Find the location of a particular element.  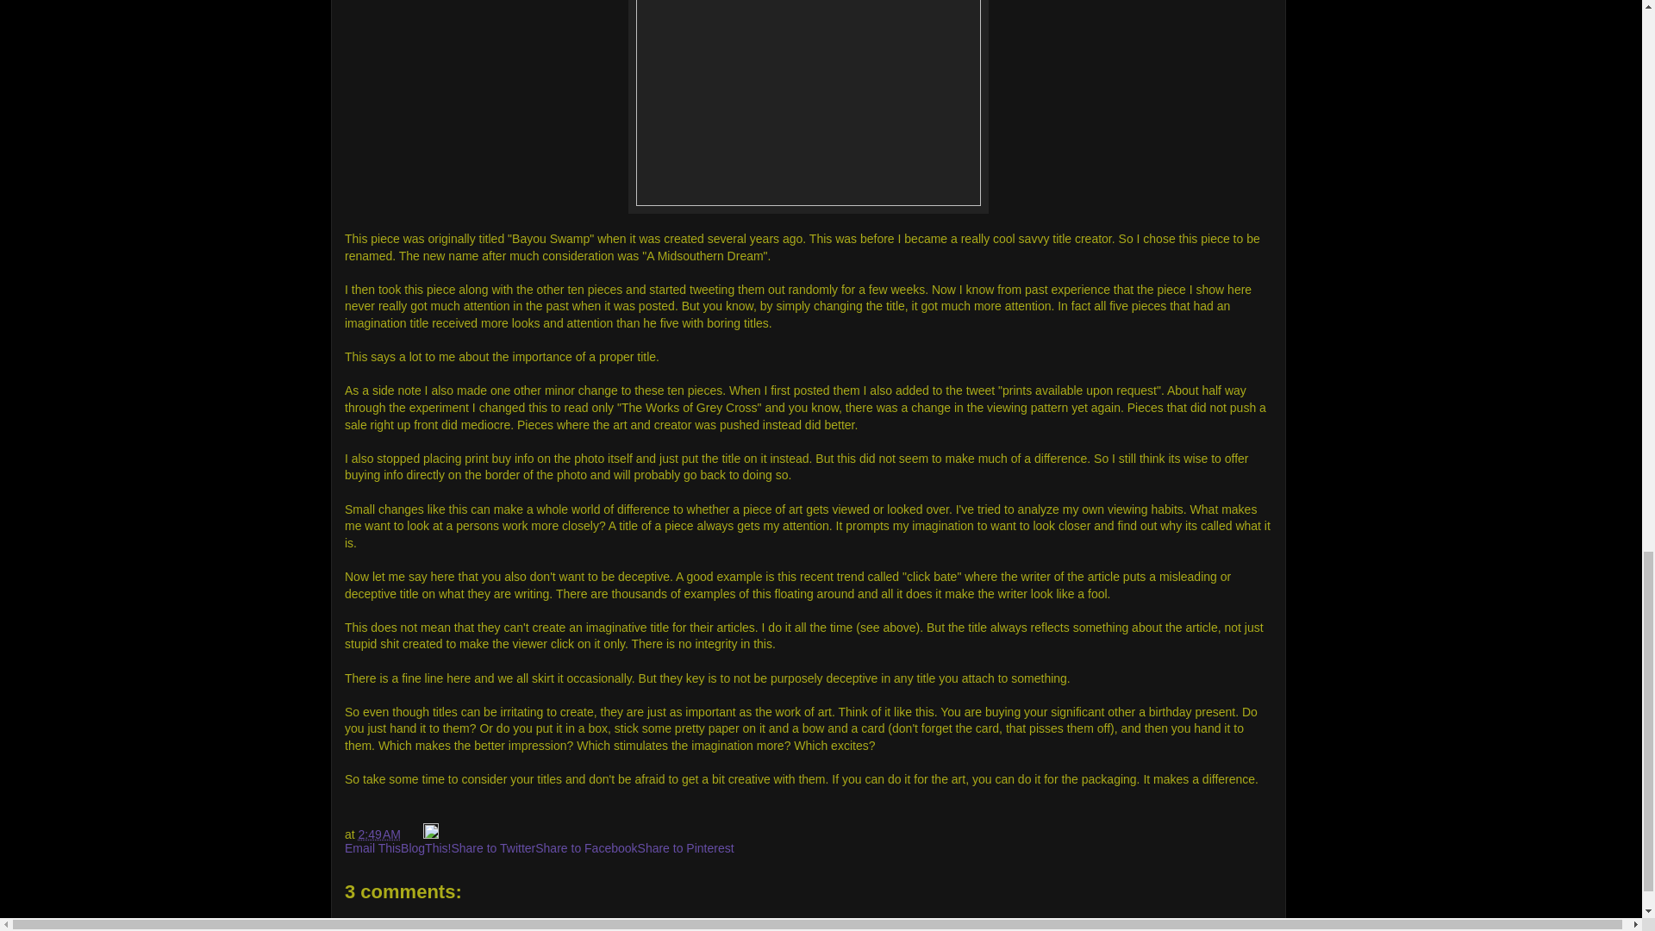

Share to Facebook is located at coordinates (586, 848).